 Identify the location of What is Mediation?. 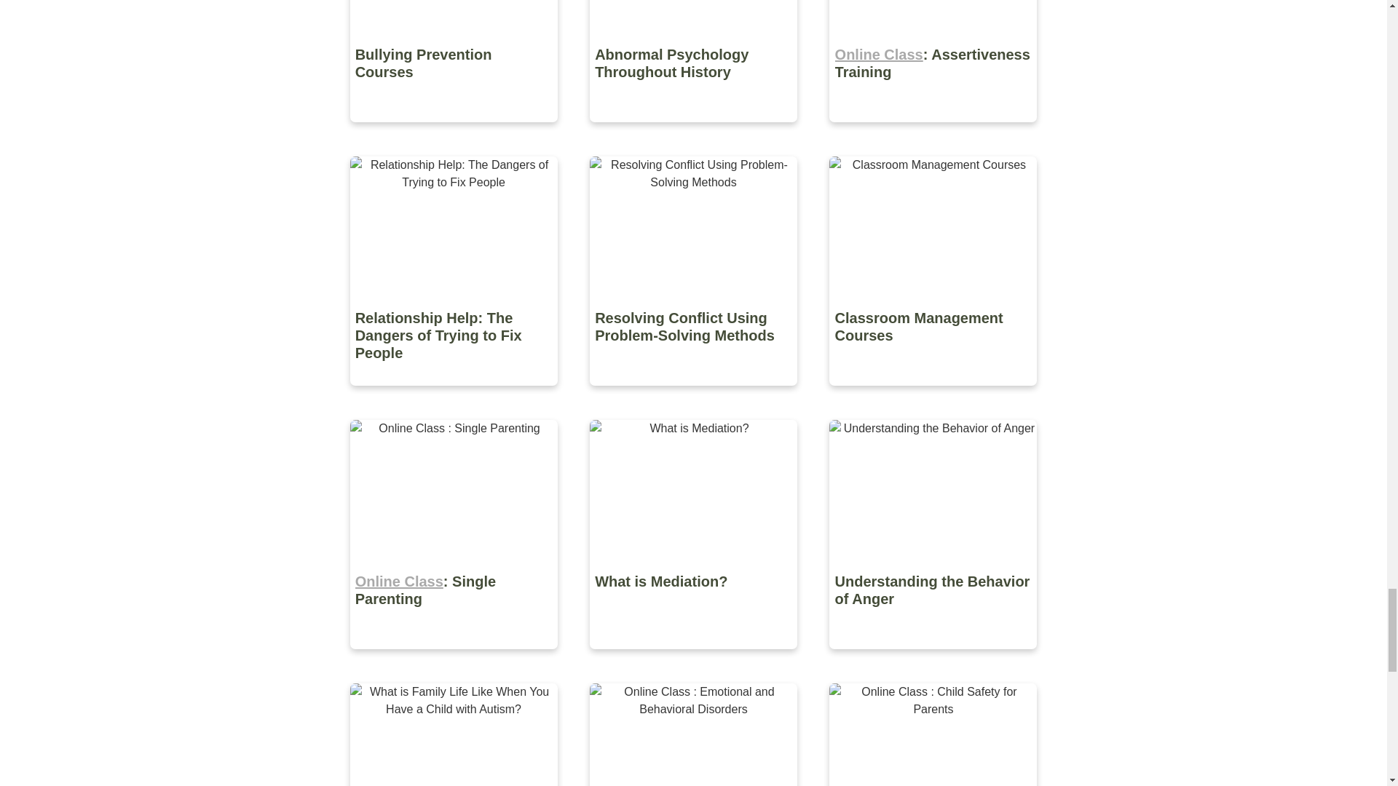
(695, 659).